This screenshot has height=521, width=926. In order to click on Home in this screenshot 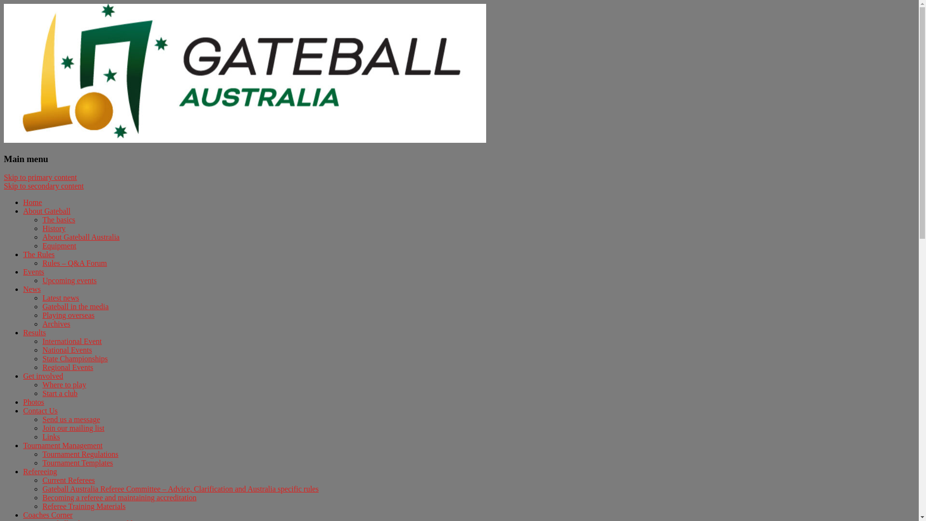, I will do `click(33, 203)`.